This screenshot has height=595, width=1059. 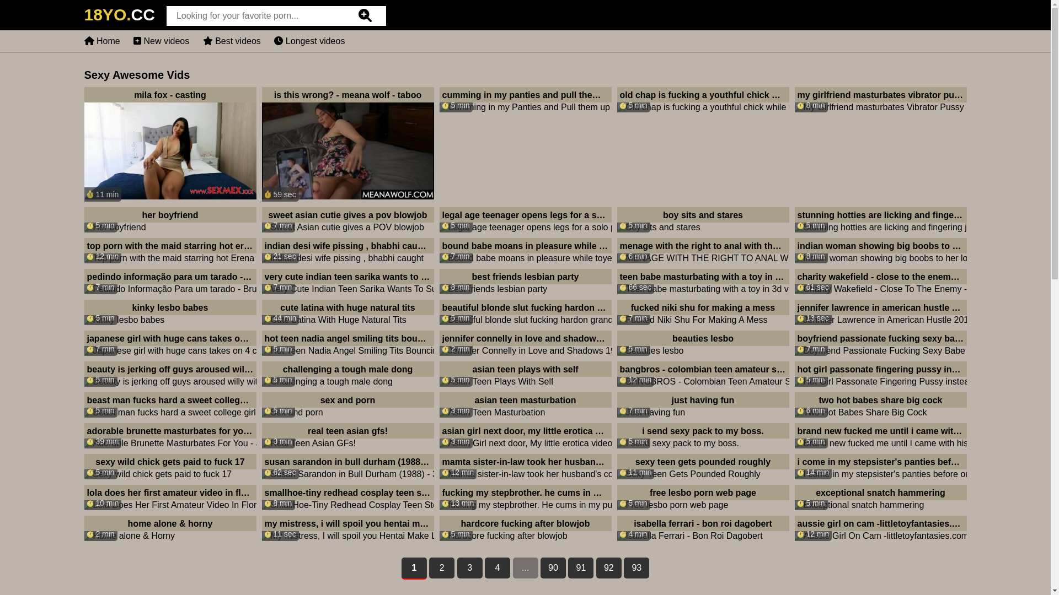 What do you see at coordinates (703, 467) in the screenshot?
I see `11 min
sexy teen gets pounded roughly` at bounding box center [703, 467].